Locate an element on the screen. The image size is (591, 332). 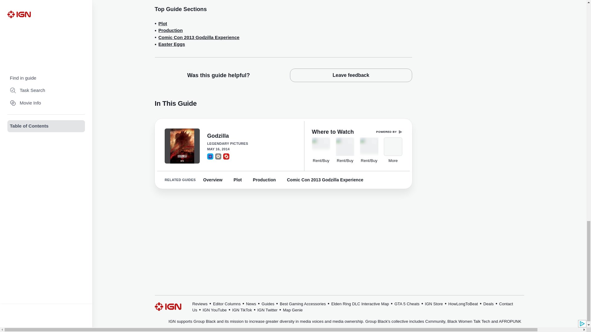
DVD is located at coordinates (218, 156).